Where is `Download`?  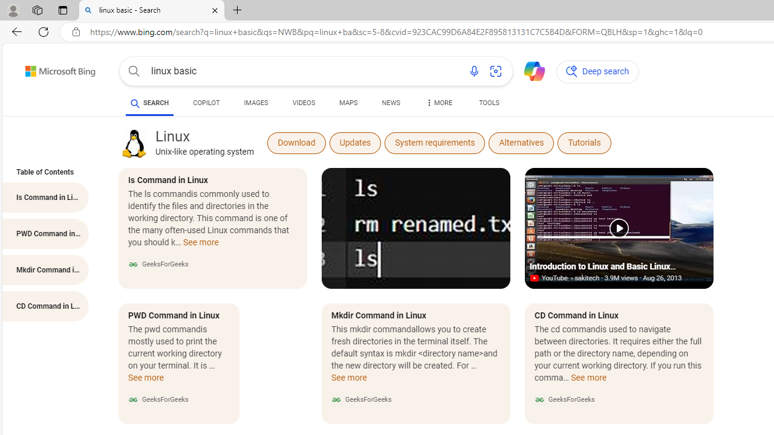
Download is located at coordinates (296, 143).